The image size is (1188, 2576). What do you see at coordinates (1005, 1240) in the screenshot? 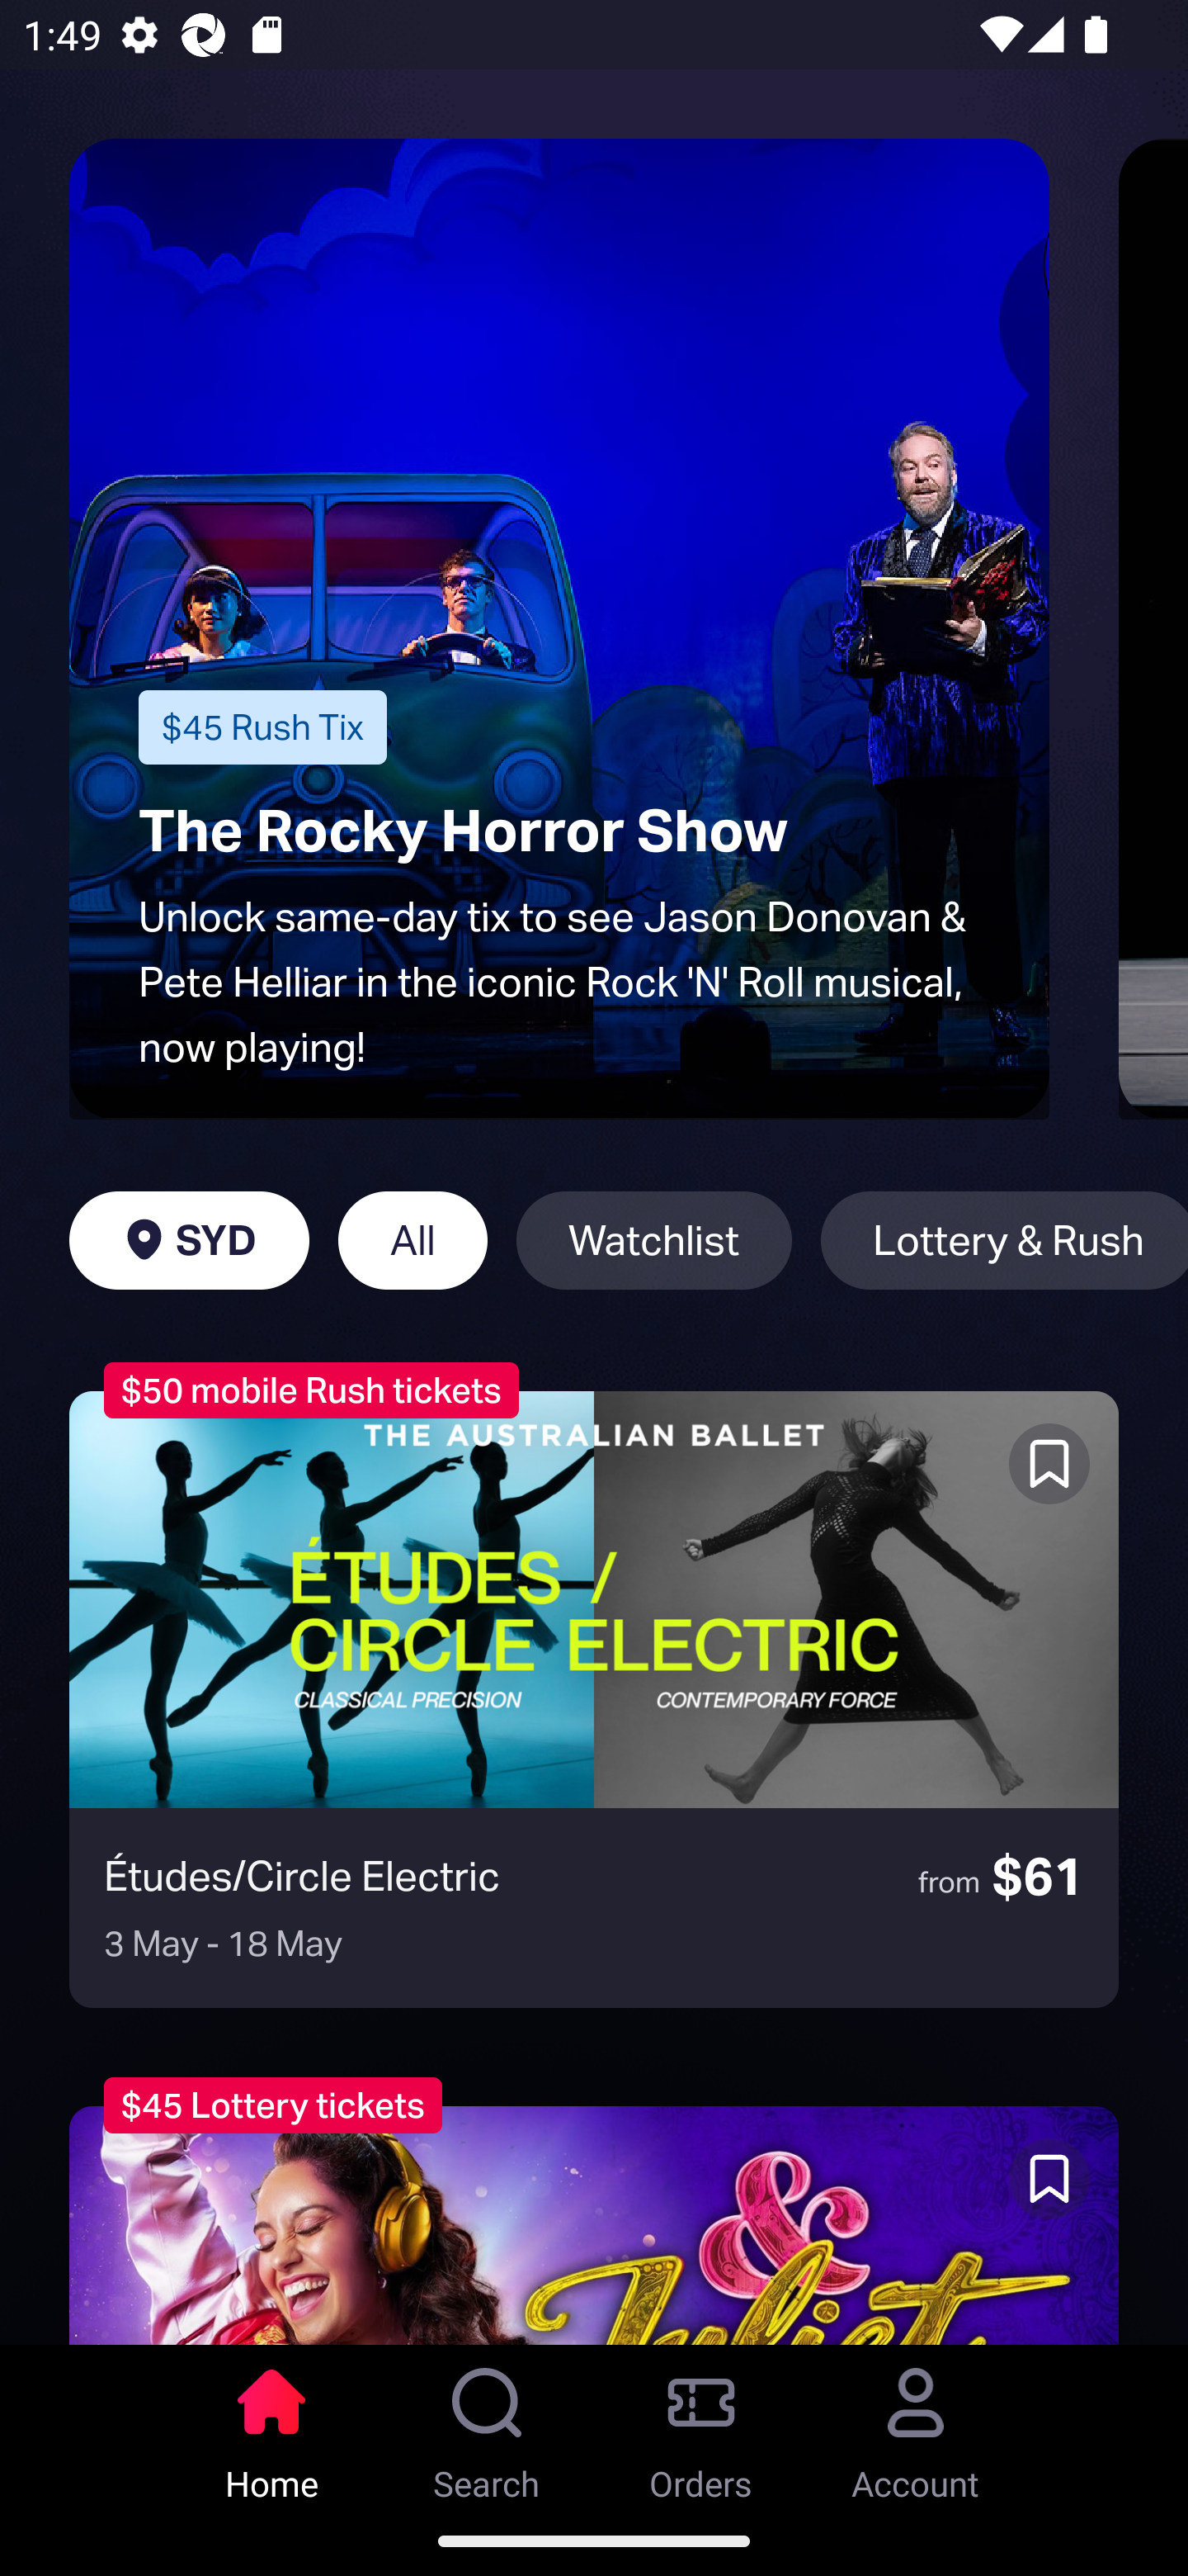
I see `Lottery & Rush` at bounding box center [1005, 1240].